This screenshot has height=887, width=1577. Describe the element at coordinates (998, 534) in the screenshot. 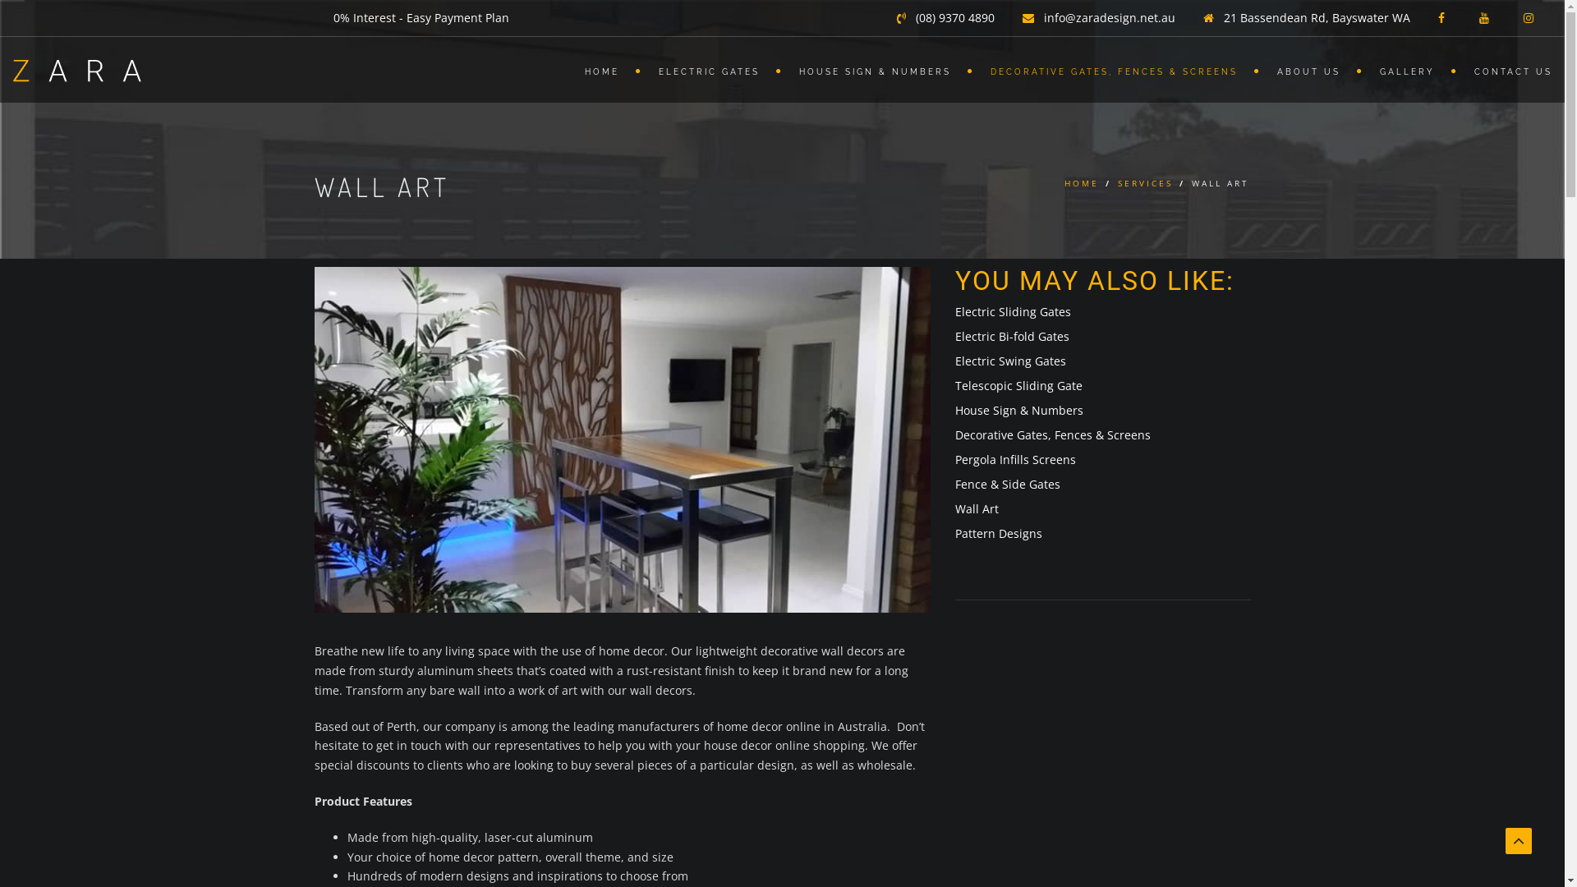

I see `Pattern Designs` at that location.